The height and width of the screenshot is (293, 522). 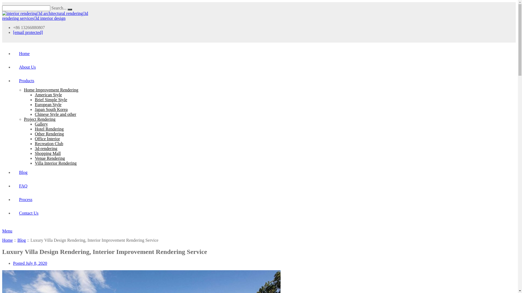 What do you see at coordinates (49, 144) in the screenshot?
I see `Recreation Club` at bounding box center [49, 144].